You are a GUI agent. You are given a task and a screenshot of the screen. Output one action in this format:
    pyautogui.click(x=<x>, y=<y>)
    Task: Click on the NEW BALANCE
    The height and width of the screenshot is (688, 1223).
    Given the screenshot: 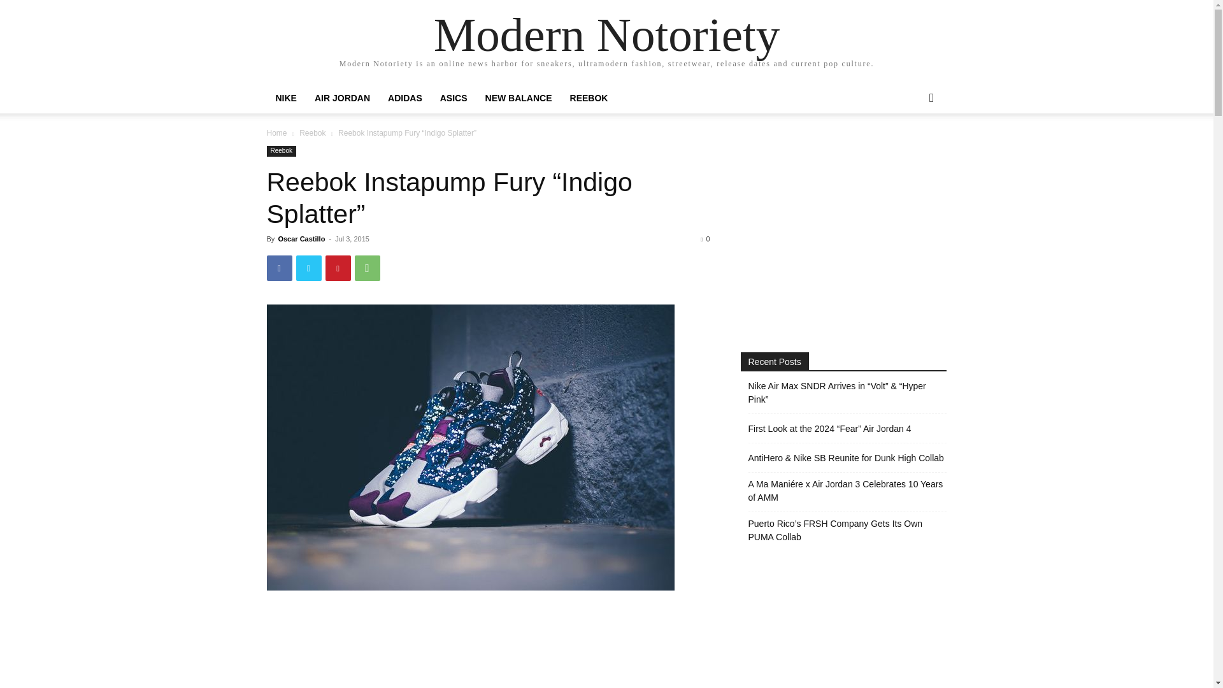 What is the action you would take?
    pyautogui.click(x=519, y=98)
    